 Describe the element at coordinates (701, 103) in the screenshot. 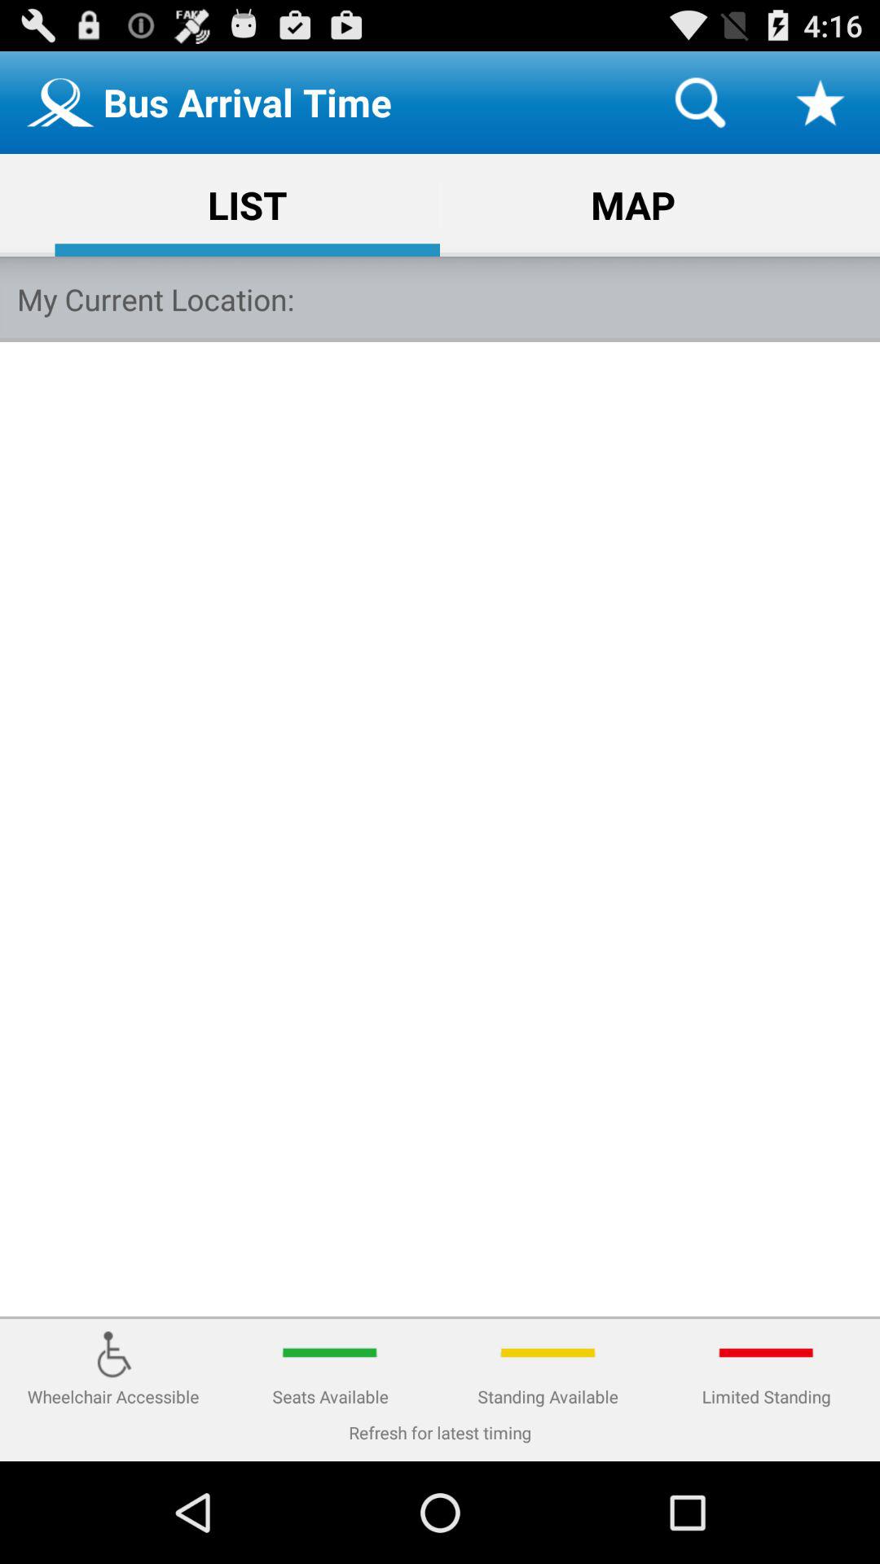

I see `click on the search icon beside star` at that location.